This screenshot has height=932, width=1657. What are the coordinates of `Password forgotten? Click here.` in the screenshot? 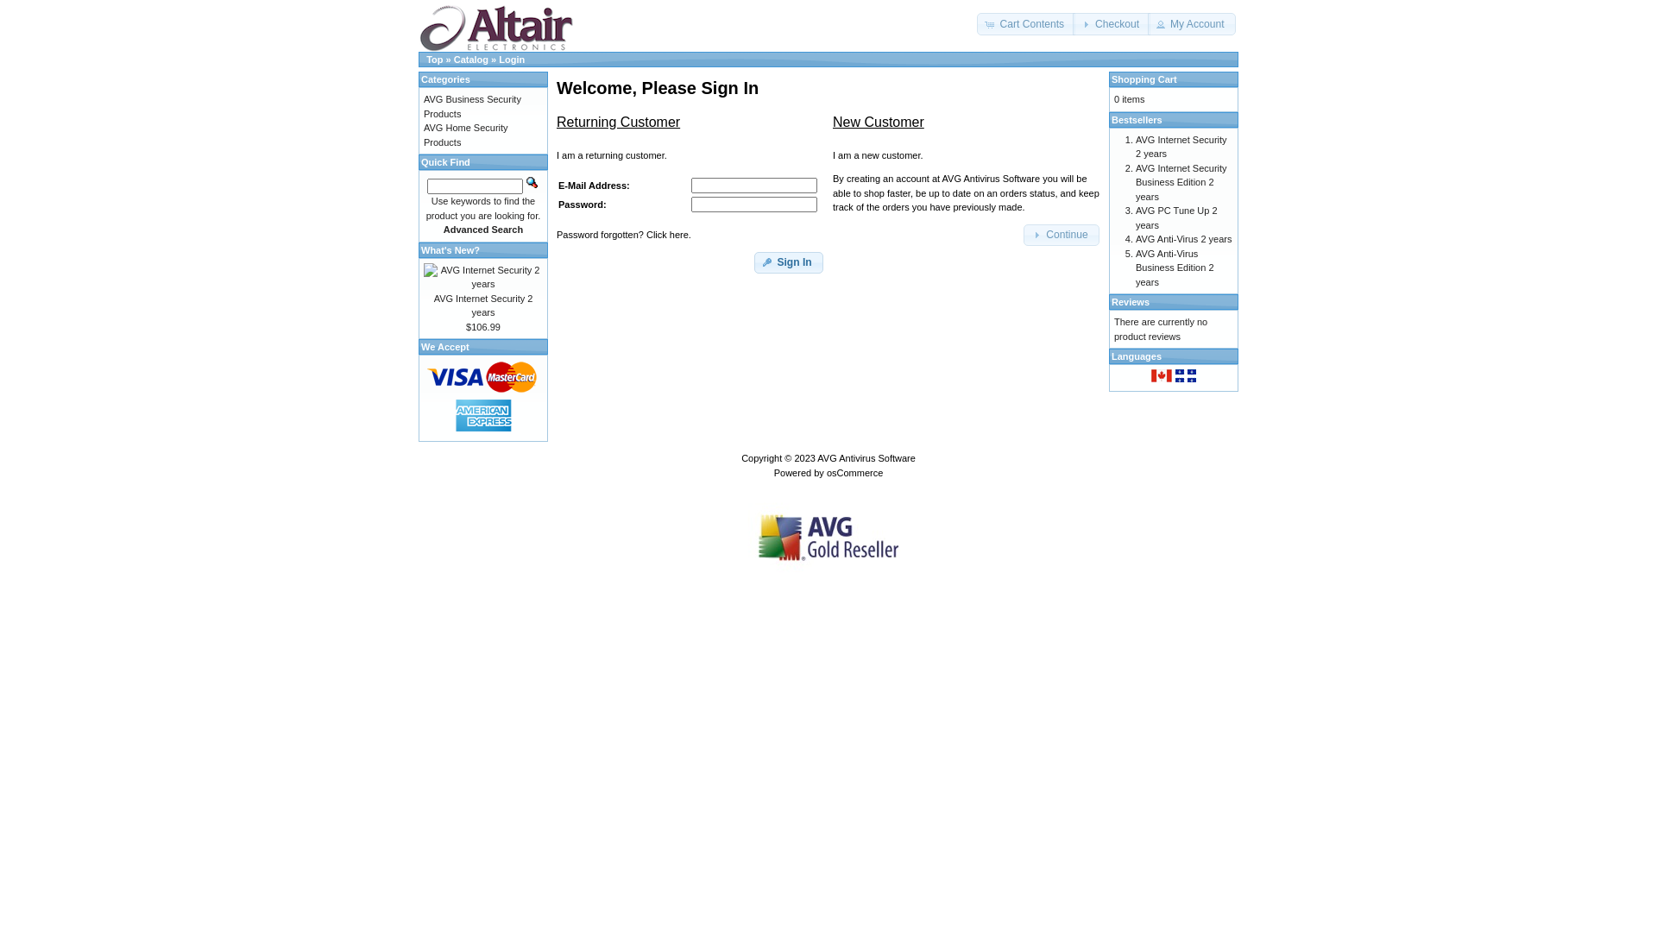 It's located at (624, 235).